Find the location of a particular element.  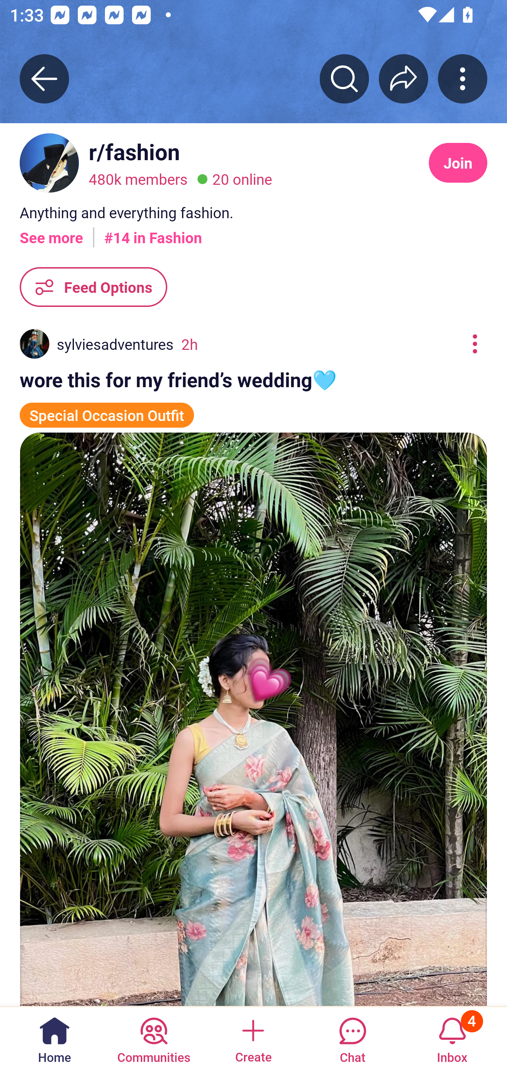

Special Occasion Outfit is located at coordinates (107, 409).